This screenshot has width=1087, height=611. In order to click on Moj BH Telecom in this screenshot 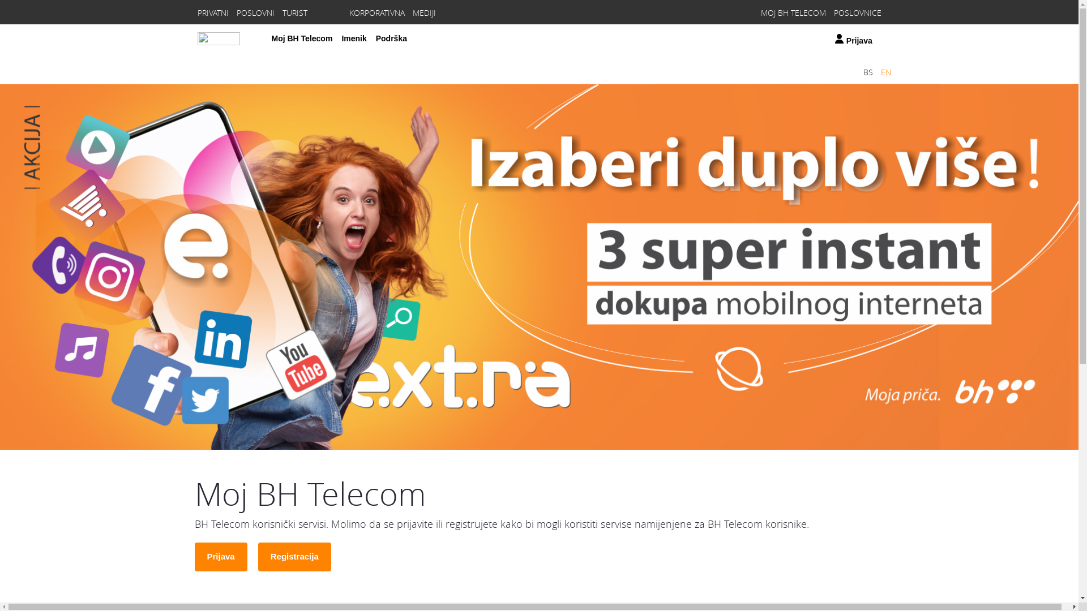, I will do `click(302, 38)`.